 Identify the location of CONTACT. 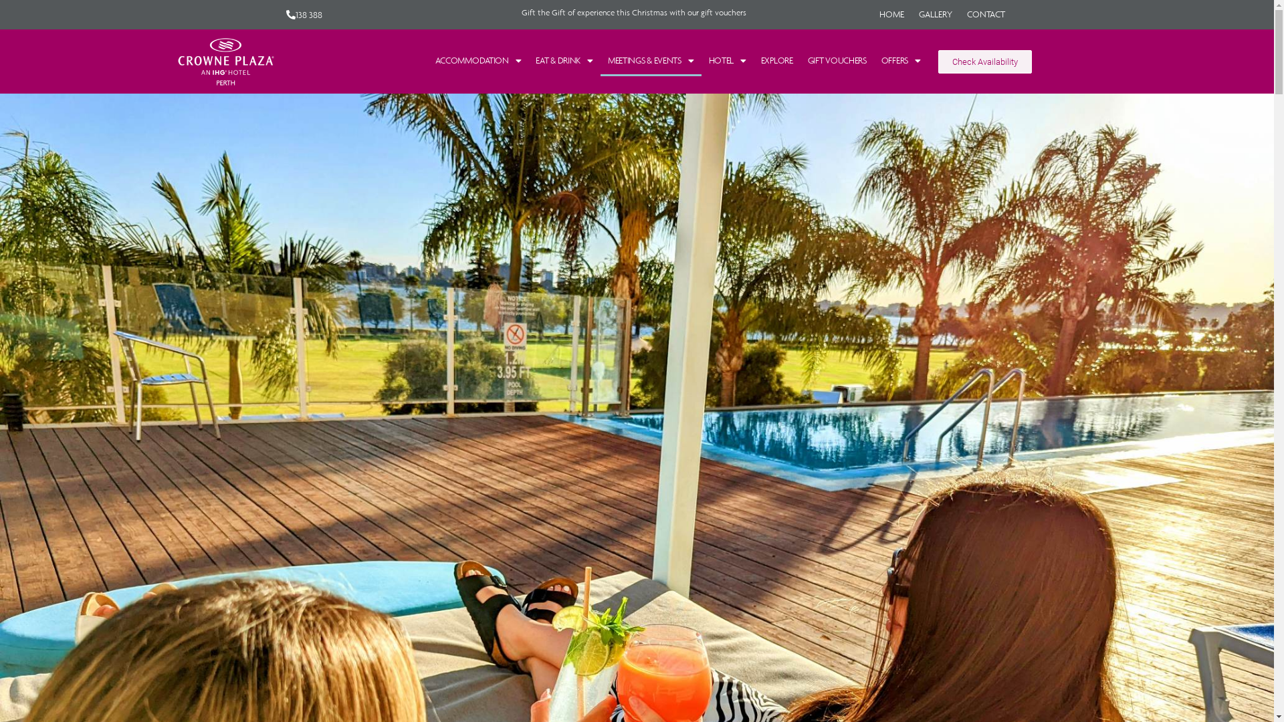
(986, 15).